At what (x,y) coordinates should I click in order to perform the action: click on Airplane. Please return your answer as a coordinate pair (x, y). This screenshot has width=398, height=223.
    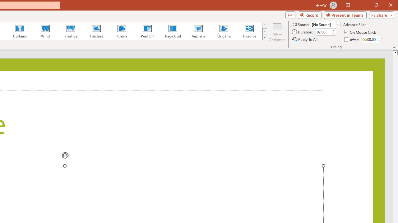
    Looking at the image, I should click on (198, 31).